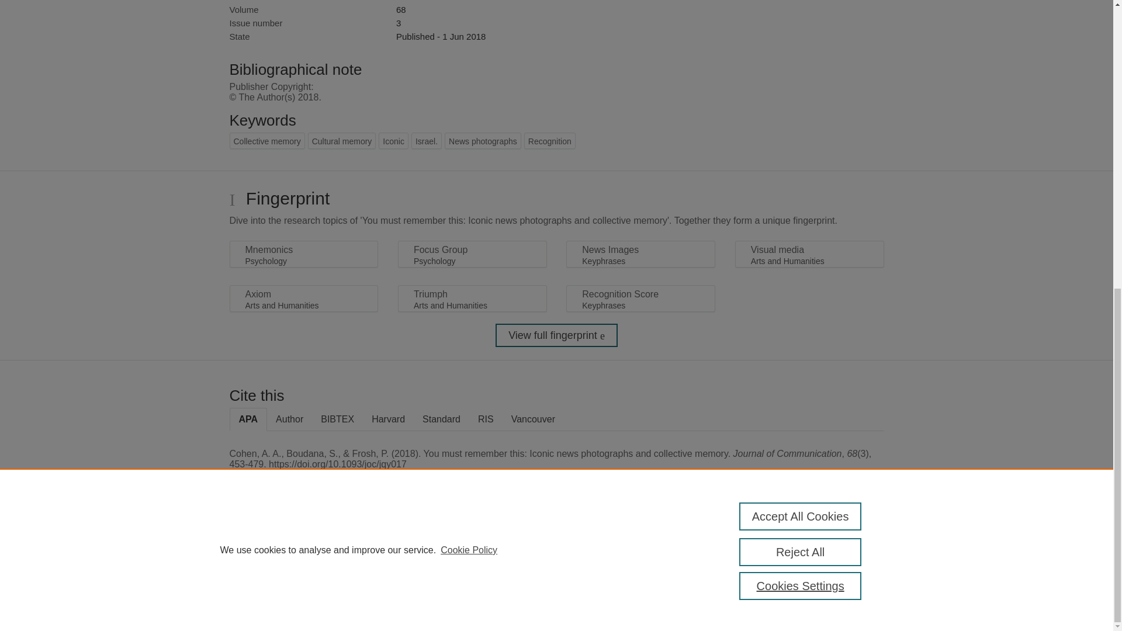 This screenshot has height=631, width=1122. What do you see at coordinates (614, 585) in the screenshot?
I see `use of cookies` at bounding box center [614, 585].